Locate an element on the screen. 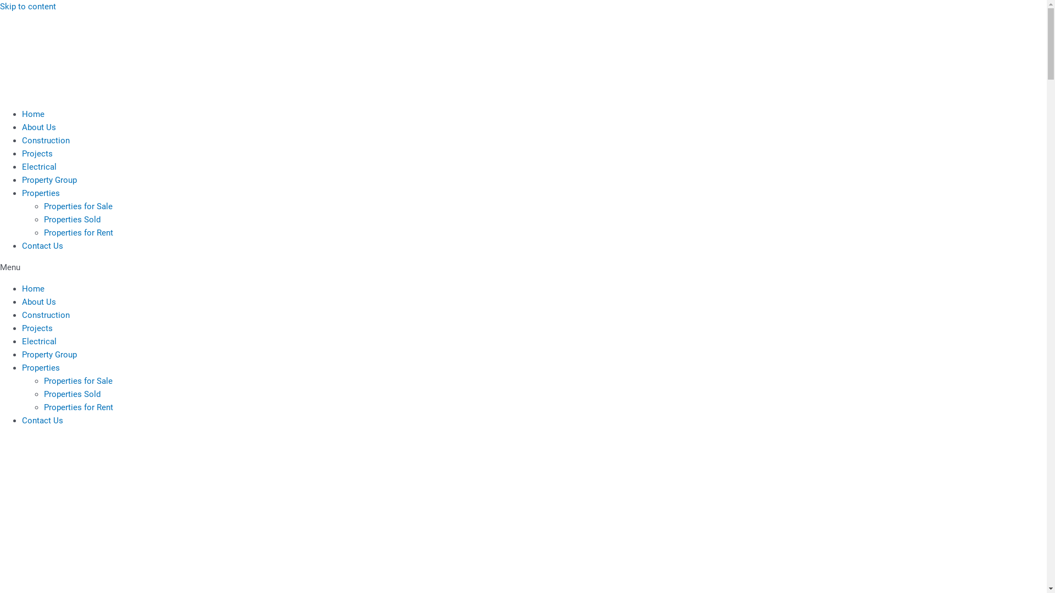  Construction is located at coordinates (46, 315).